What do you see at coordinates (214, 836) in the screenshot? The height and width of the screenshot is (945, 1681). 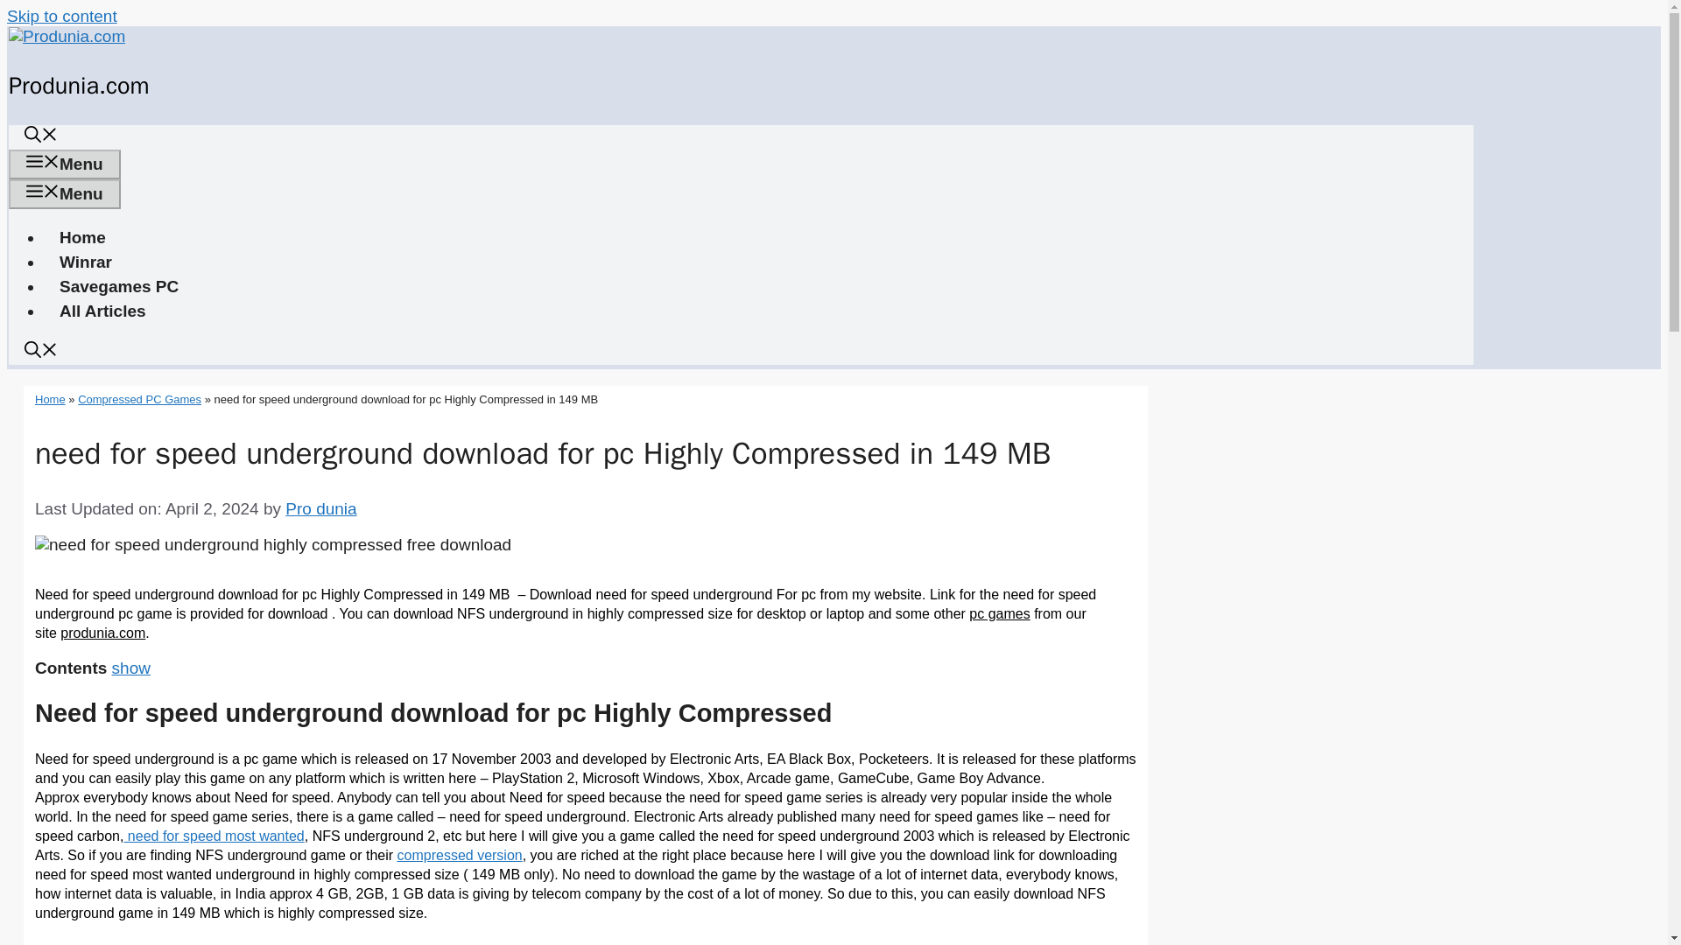 I see `need for speed most wanted` at bounding box center [214, 836].